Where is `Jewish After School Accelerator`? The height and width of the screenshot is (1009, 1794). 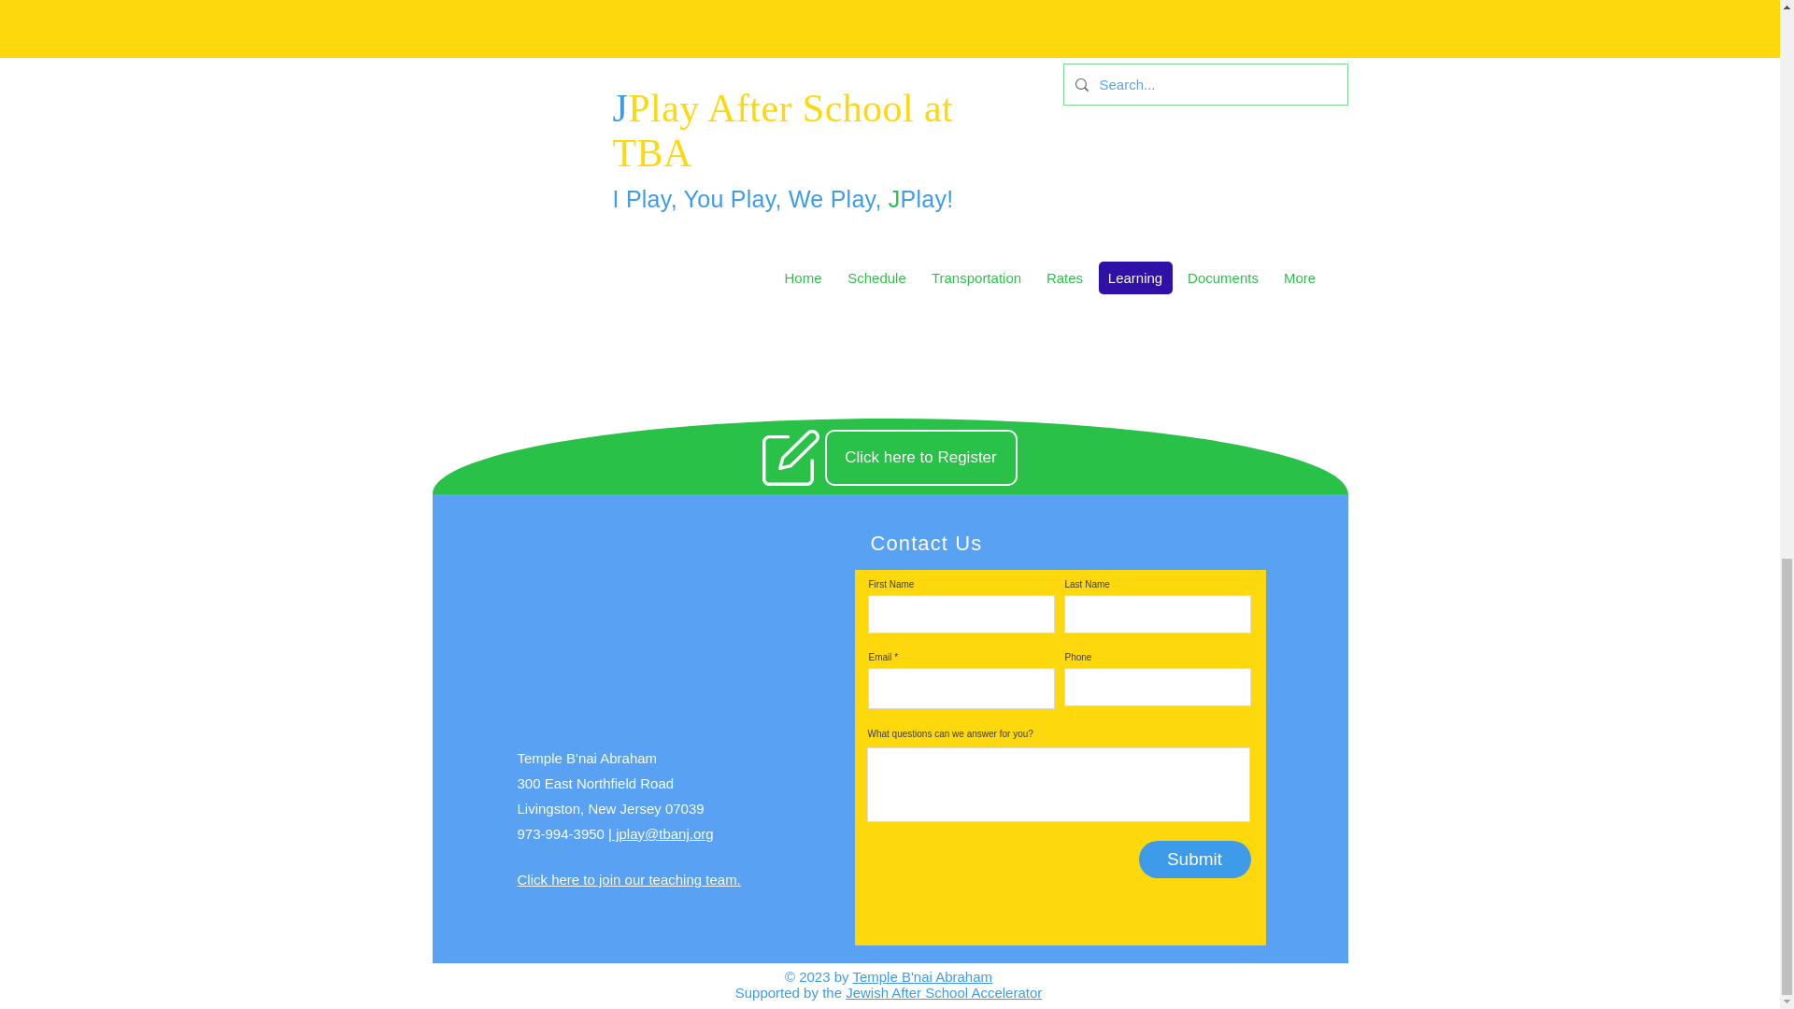
Jewish After School Accelerator is located at coordinates (944, 992).